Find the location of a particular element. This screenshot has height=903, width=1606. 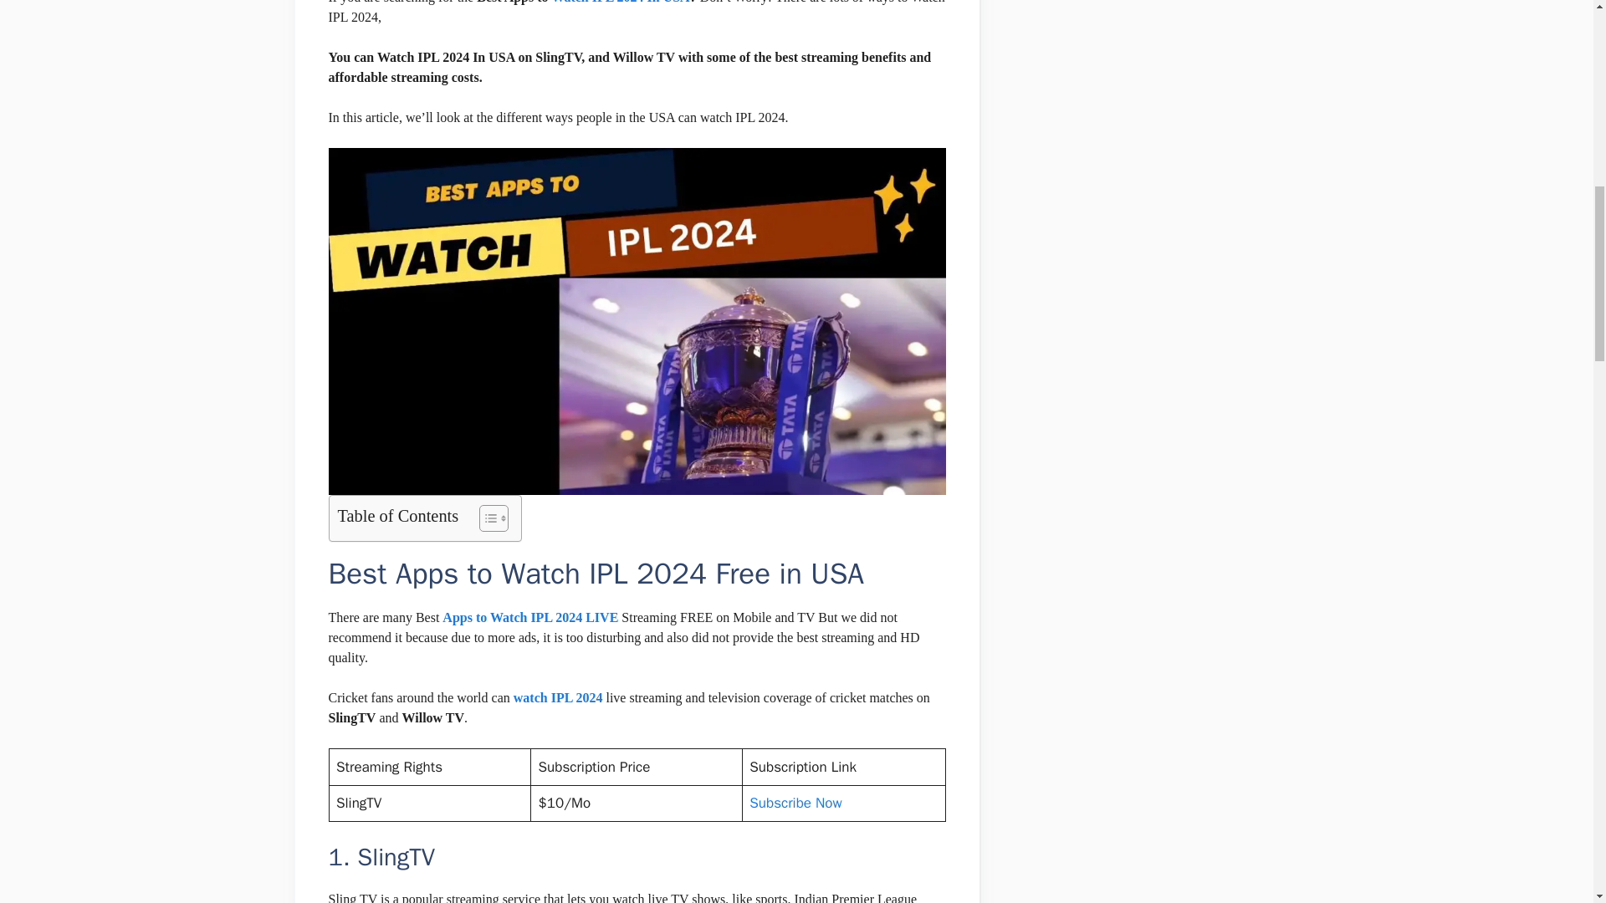

Scroll back to top is located at coordinates (1552, 793).